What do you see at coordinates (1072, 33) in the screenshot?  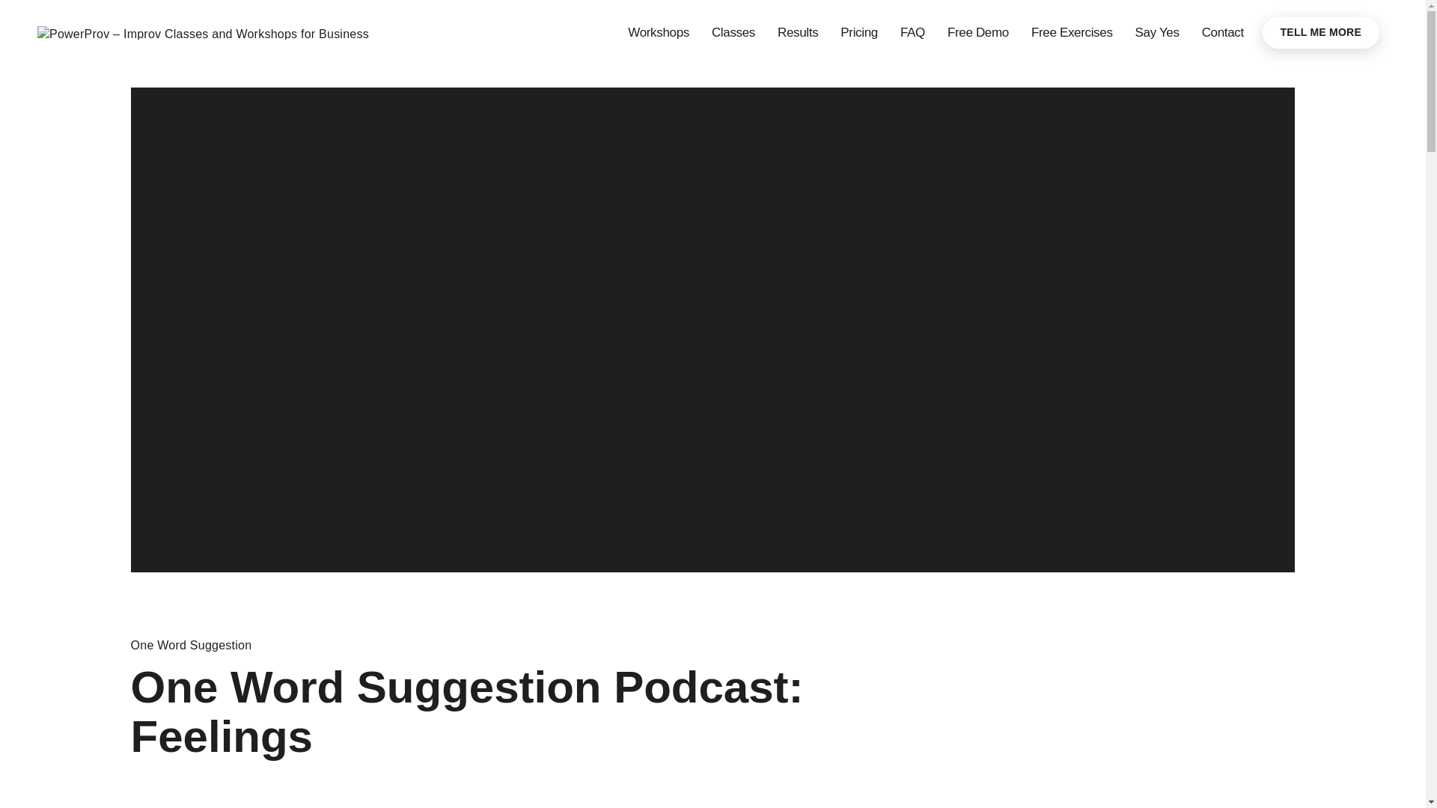 I see `Free Exercises` at bounding box center [1072, 33].